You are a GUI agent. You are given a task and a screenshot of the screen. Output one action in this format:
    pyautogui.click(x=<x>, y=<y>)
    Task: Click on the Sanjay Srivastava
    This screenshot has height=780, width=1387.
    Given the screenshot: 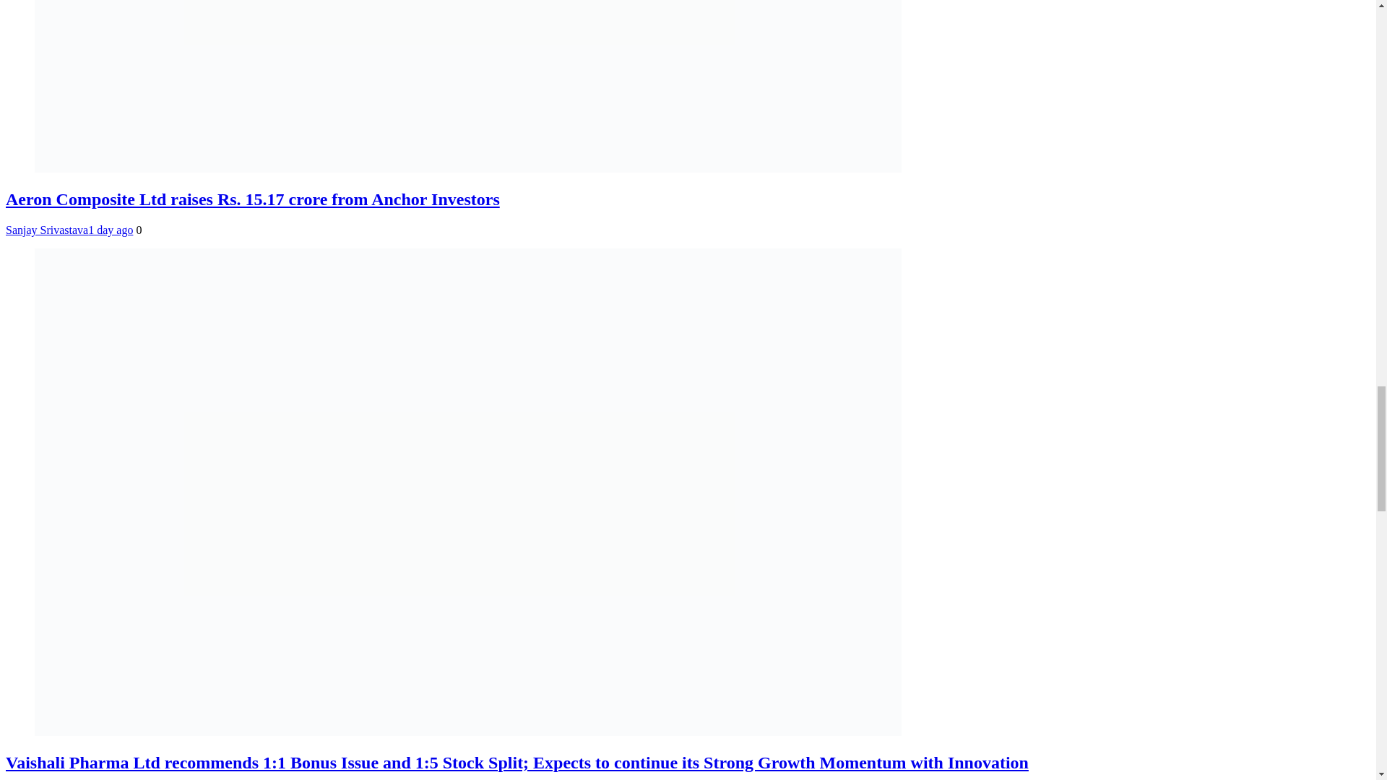 What is the action you would take?
    pyautogui.click(x=46, y=230)
    